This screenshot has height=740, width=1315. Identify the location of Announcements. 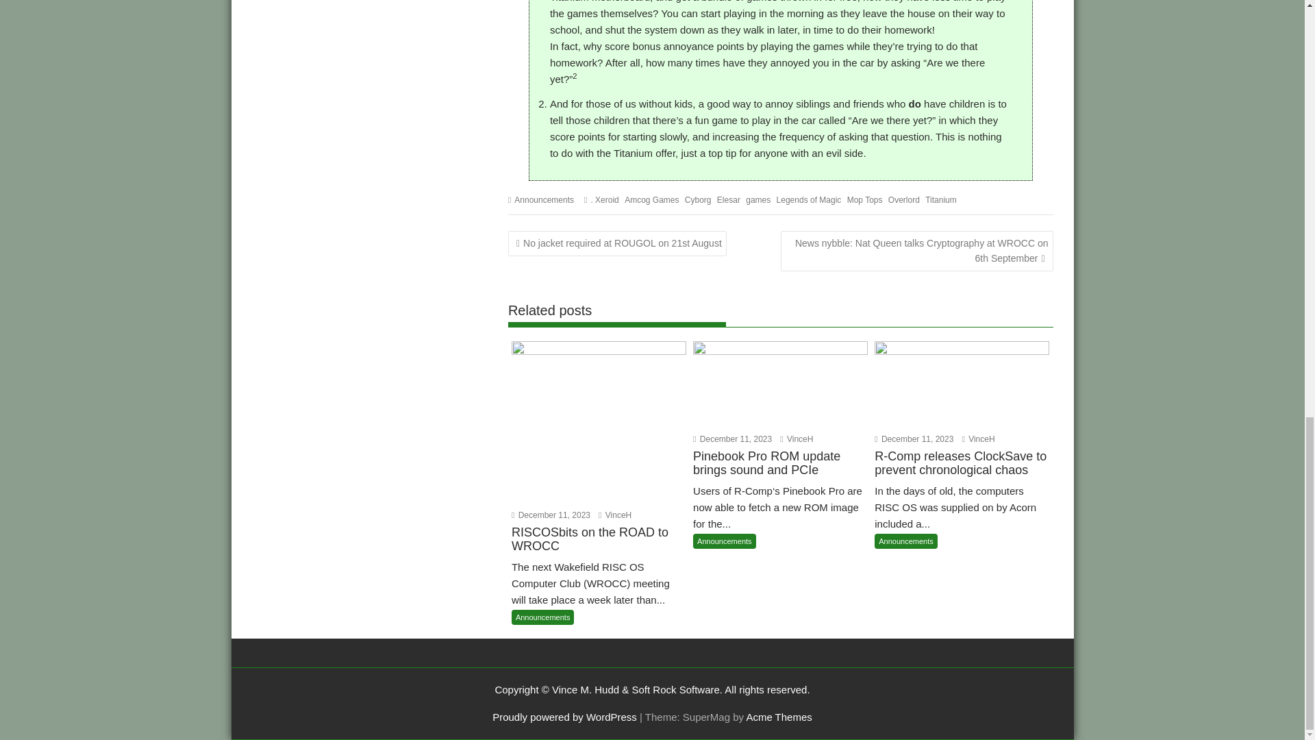
(542, 617).